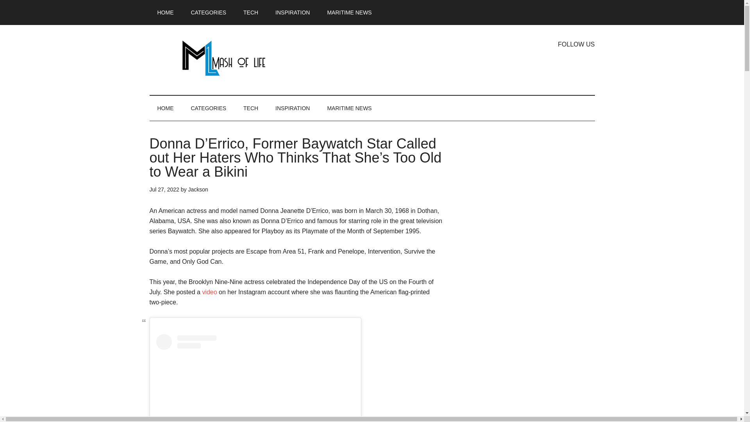  Describe the element at coordinates (165, 108) in the screenshot. I see `HOME` at that location.